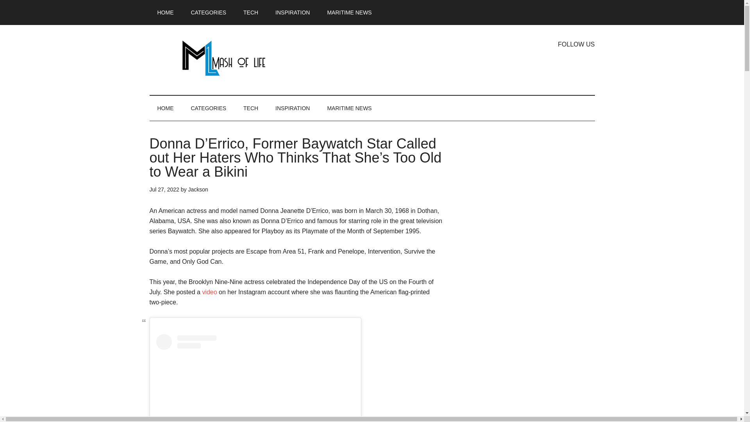  Describe the element at coordinates (165, 108) in the screenshot. I see `HOME` at that location.